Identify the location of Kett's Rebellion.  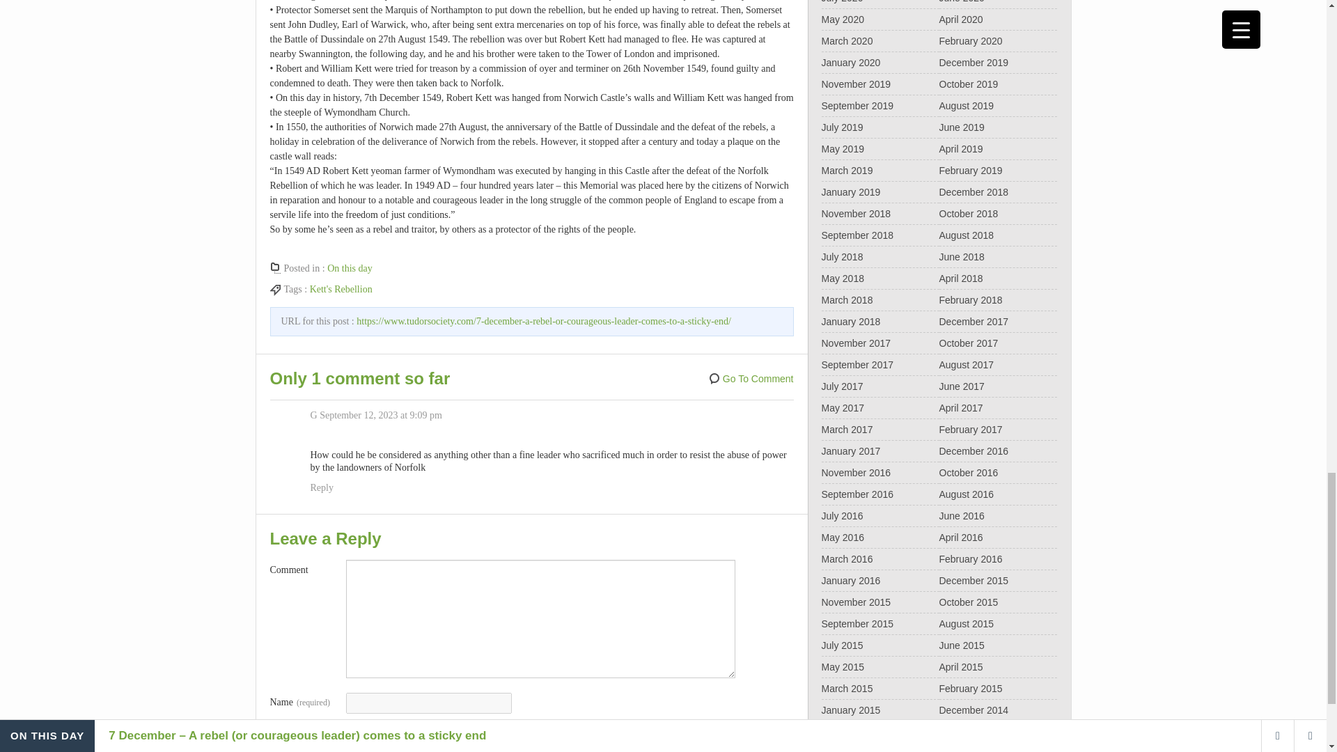
(341, 290).